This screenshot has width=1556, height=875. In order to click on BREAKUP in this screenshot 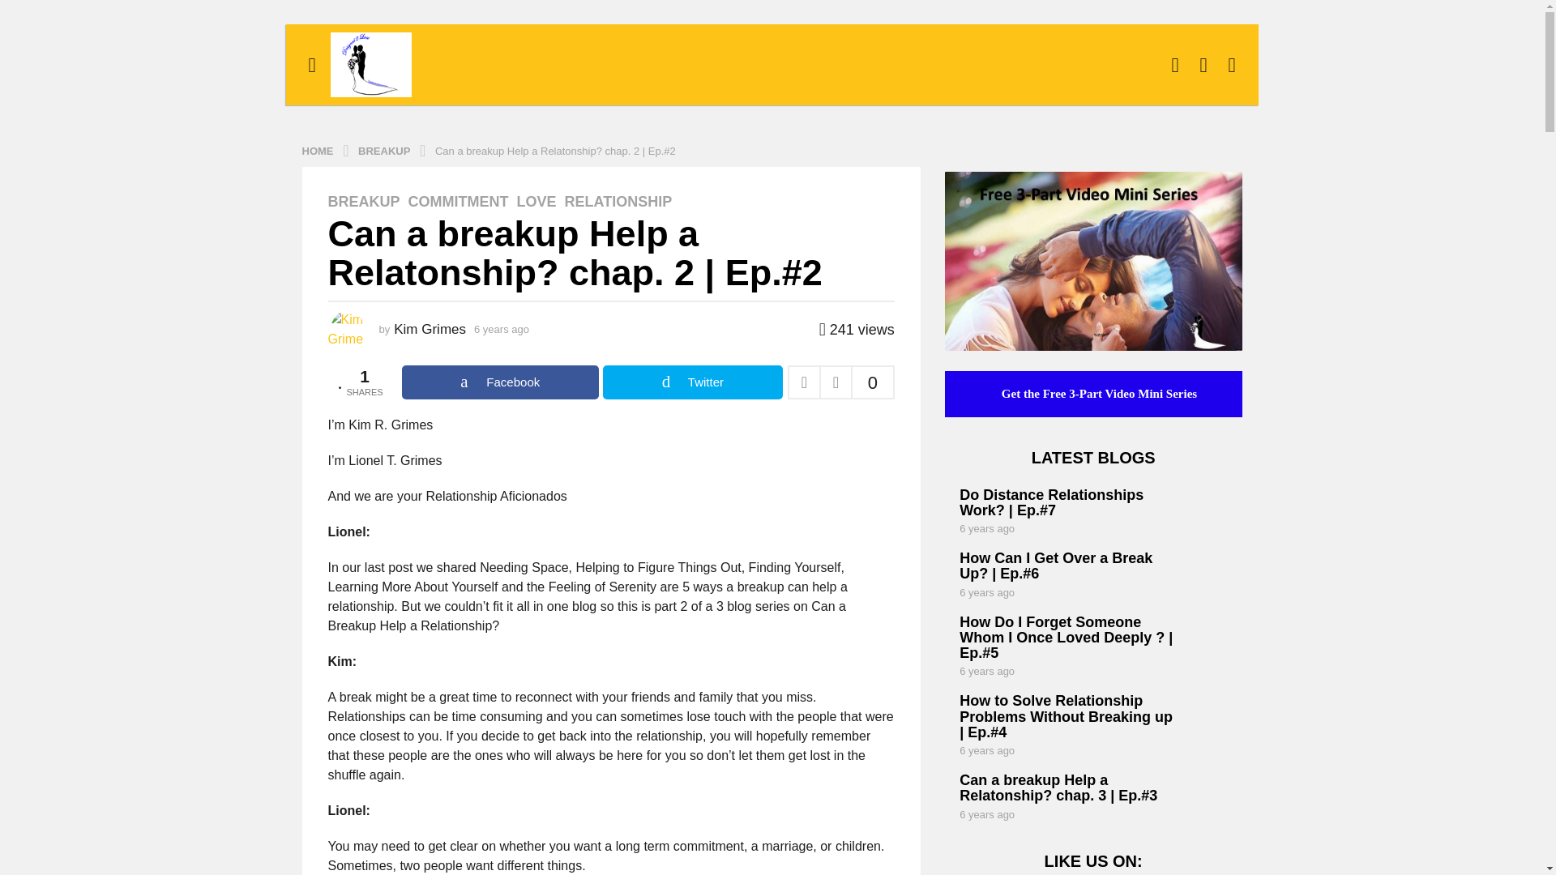, I will do `click(363, 201)`.